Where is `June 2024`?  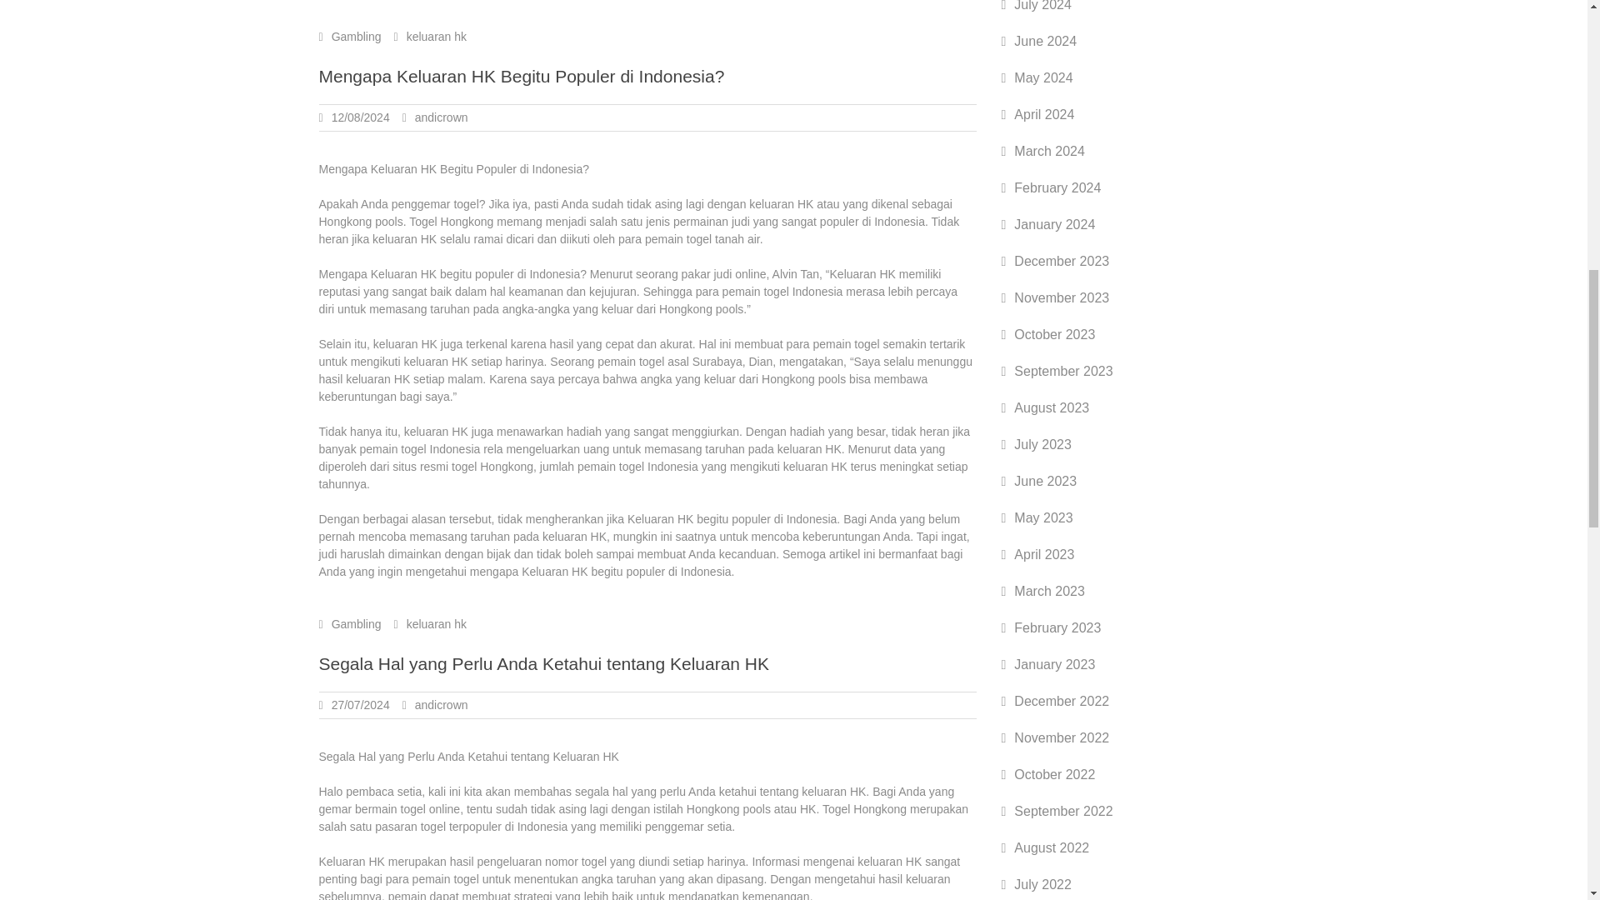 June 2024 is located at coordinates (1045, 42).